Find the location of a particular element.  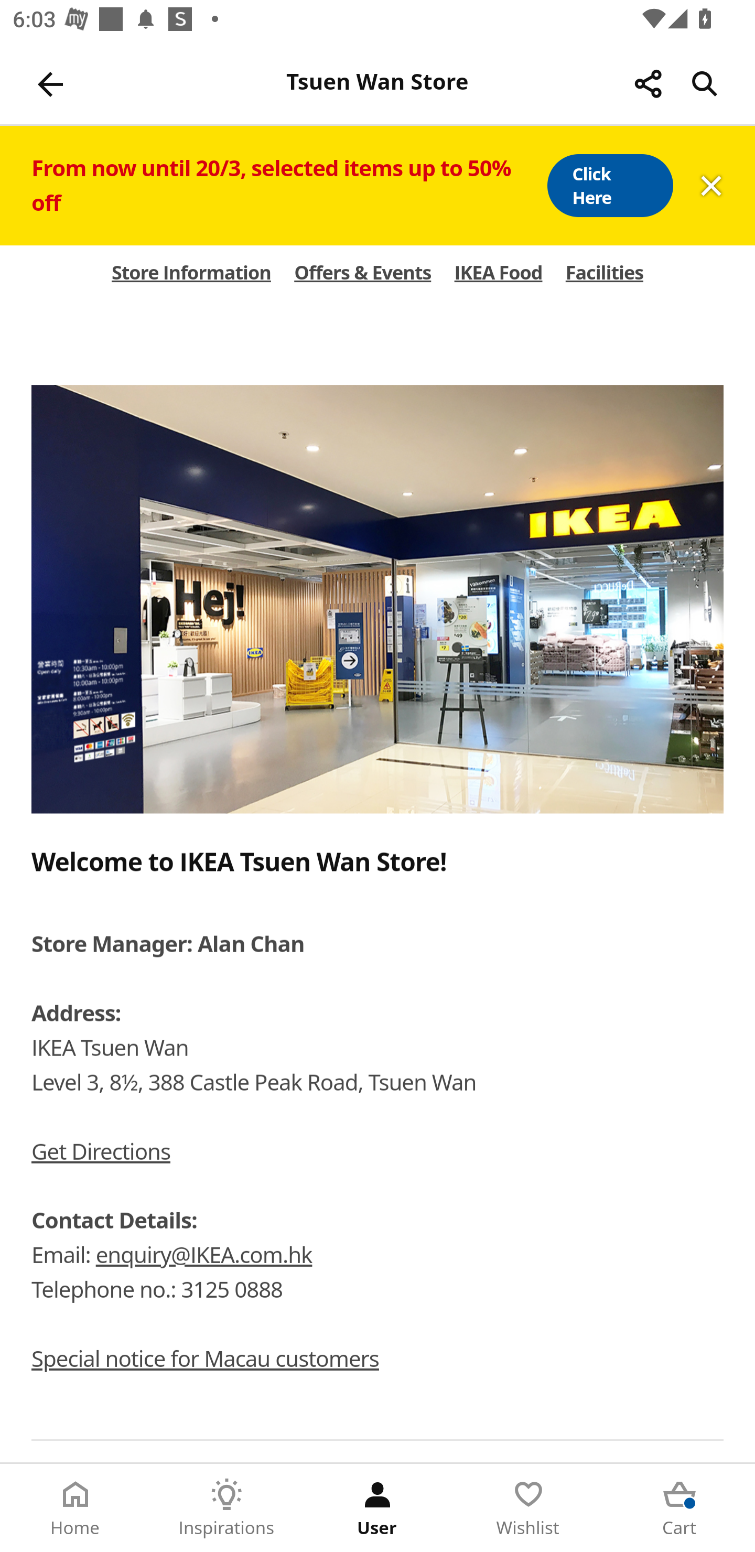

Special notice for Macau customers is located at coordinates (205, 1359).